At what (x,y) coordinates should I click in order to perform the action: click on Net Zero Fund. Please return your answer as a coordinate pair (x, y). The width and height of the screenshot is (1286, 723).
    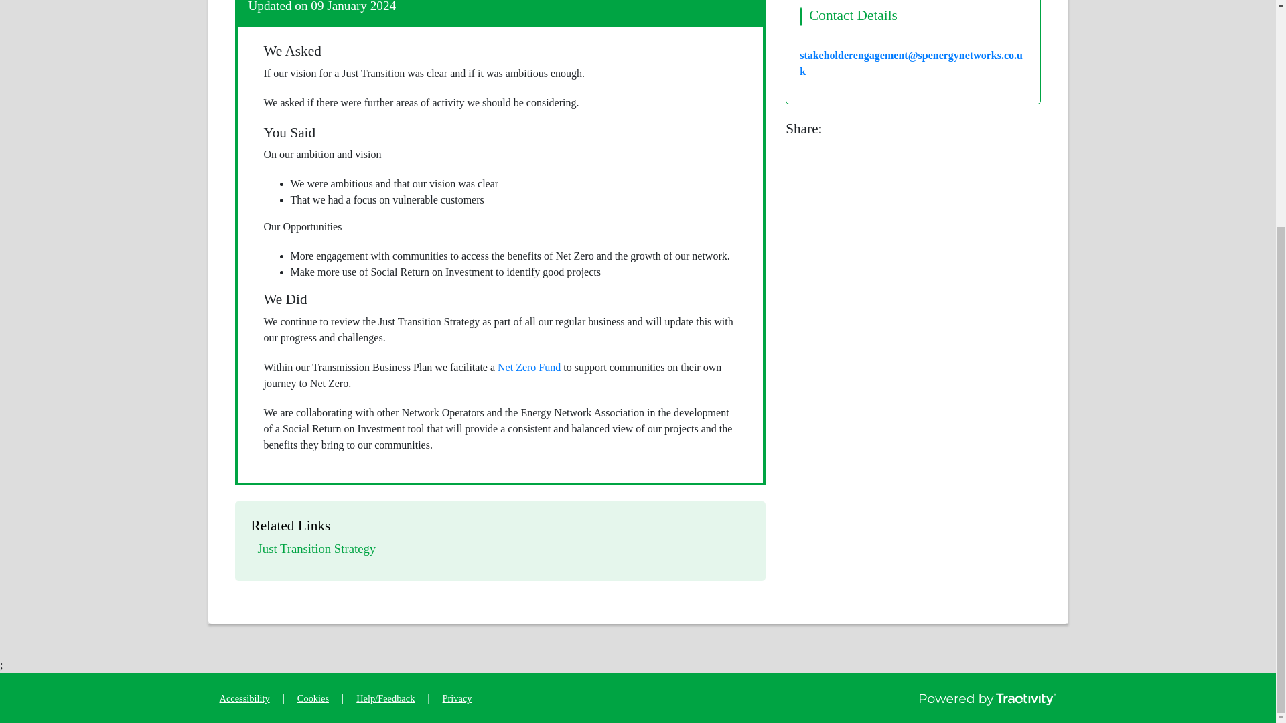
    Looking at the image, I should click on (244, 698).